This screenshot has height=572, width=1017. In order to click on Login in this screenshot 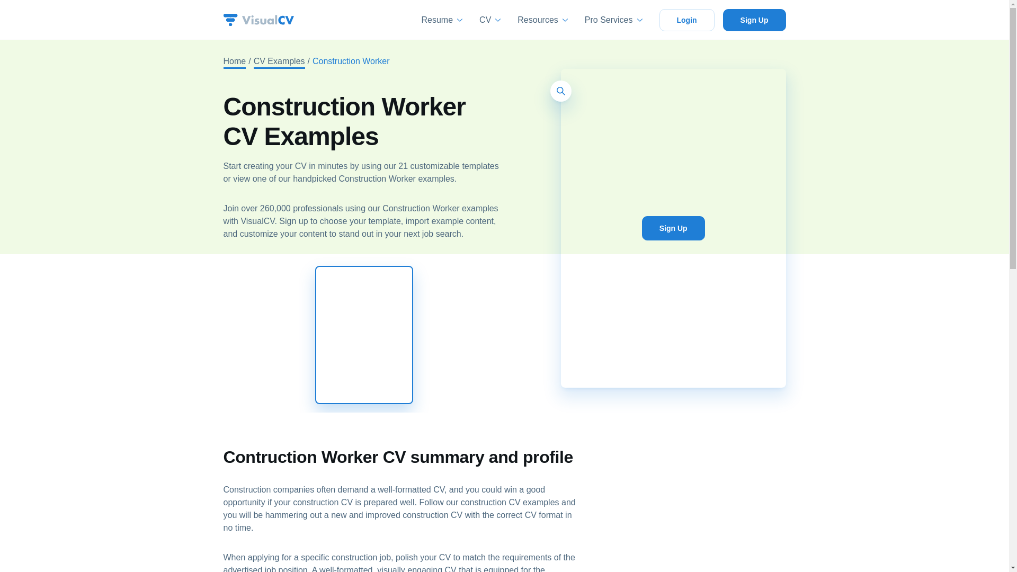, I will do `click(686, 20)`.